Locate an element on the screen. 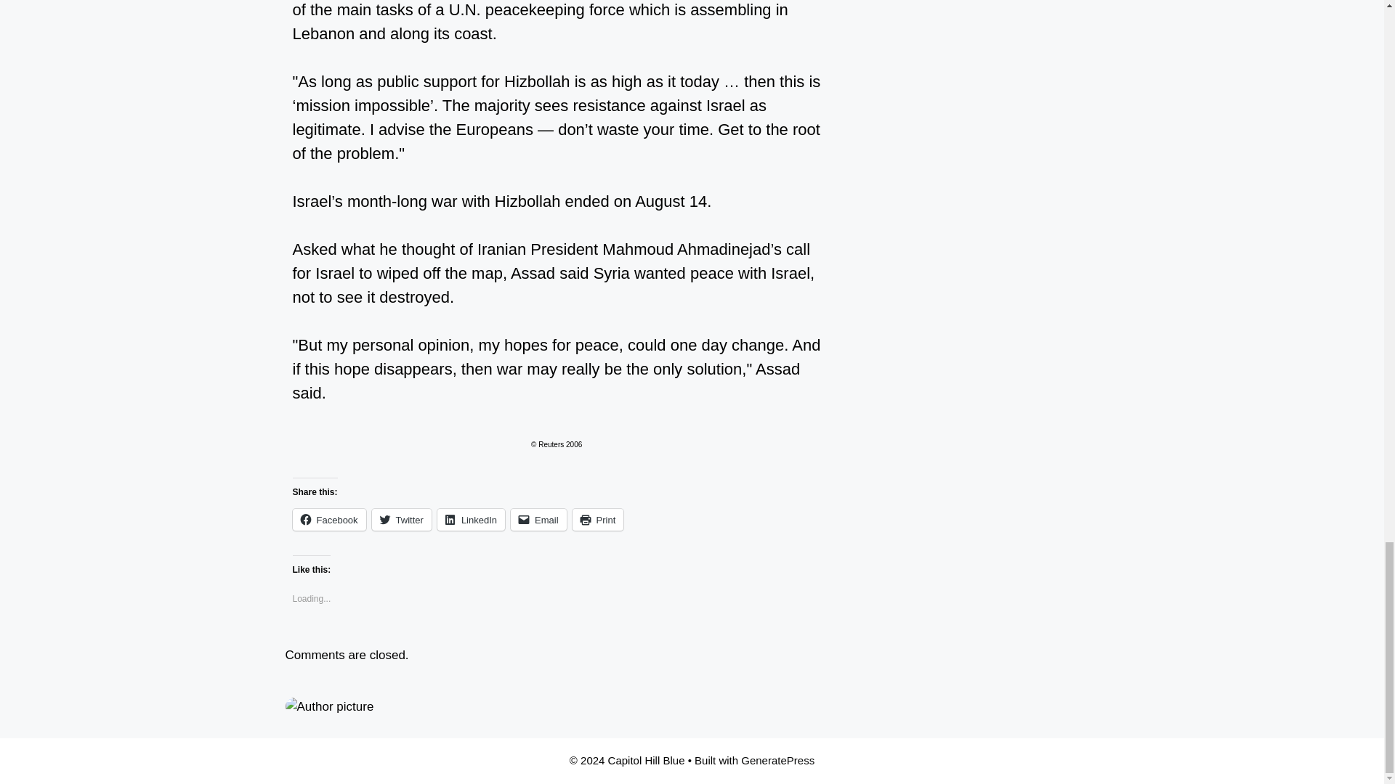 This screenshot has height=784, width=1395. Click to share on Facebook is located at coordinates (328, 520).